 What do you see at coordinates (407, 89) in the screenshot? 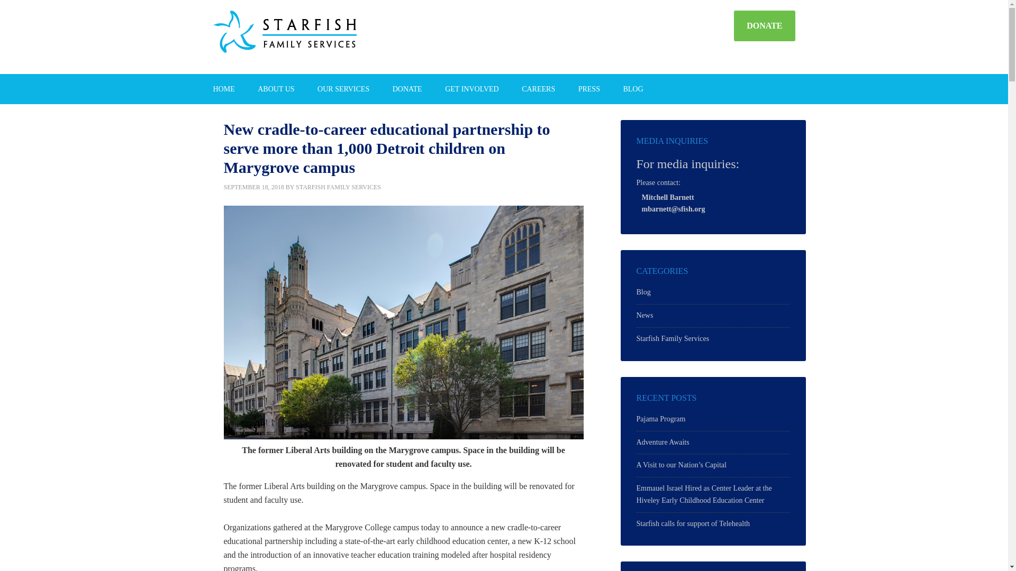
I see `DONATE` at bounding box center [407, 89].